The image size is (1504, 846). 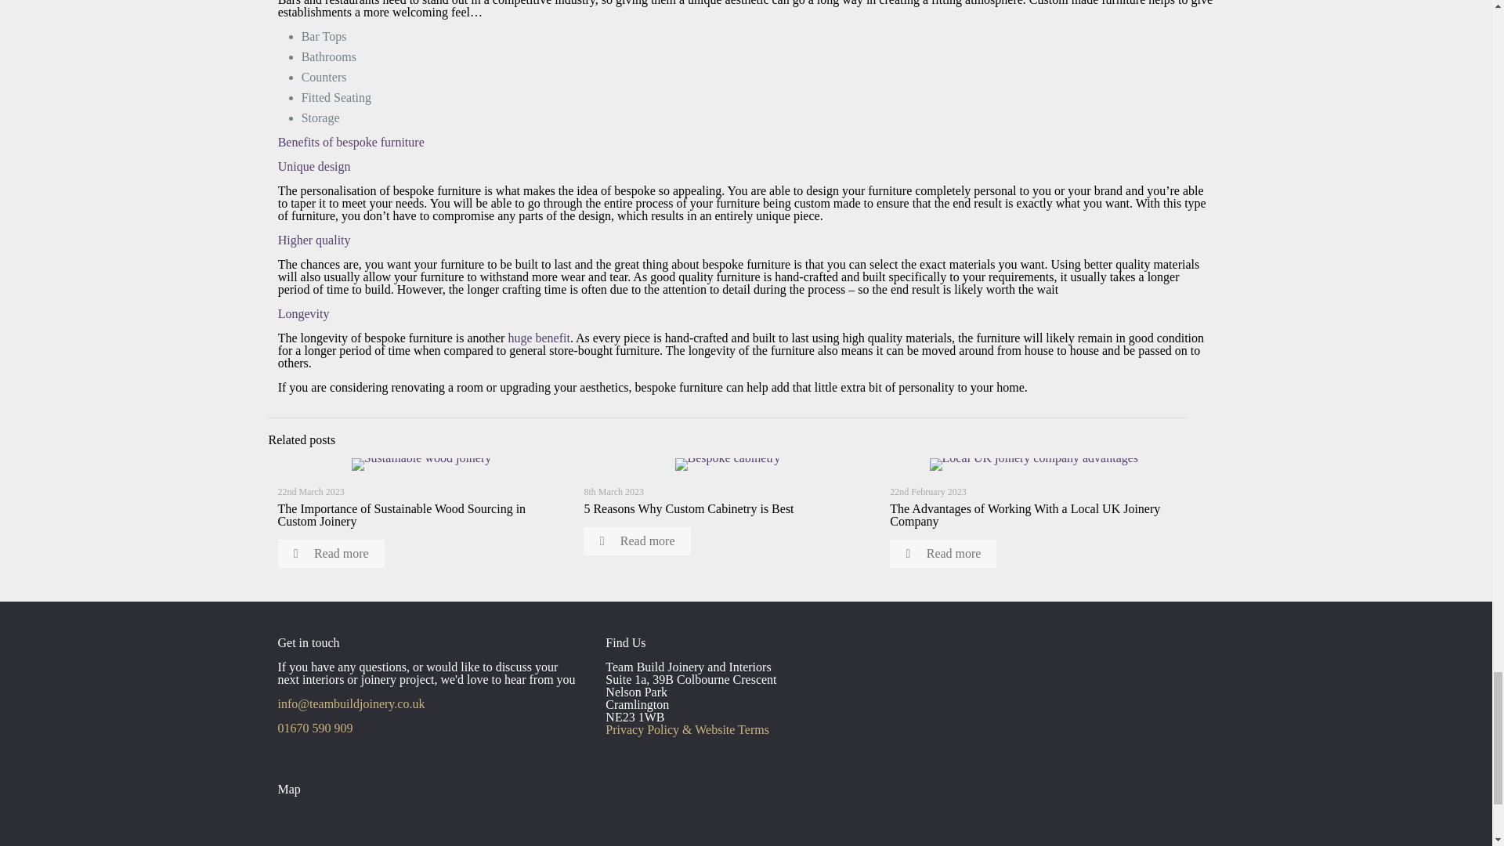 I want to click on Read more, so click(x=330, y=553).